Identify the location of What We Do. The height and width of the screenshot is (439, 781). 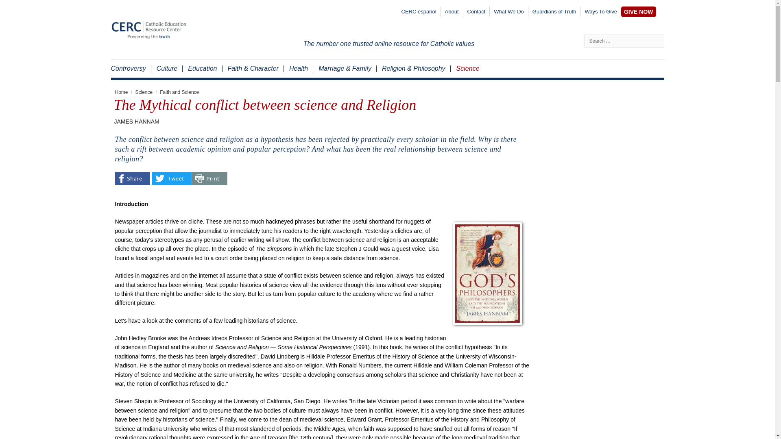
(508, 13).